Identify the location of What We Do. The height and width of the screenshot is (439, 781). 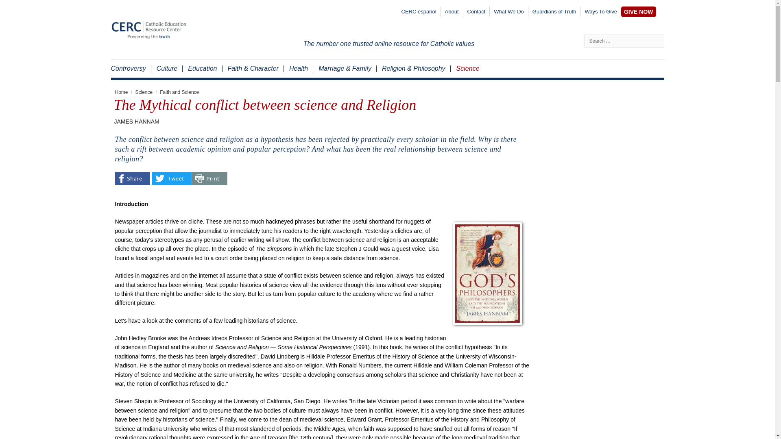
(508, 13).